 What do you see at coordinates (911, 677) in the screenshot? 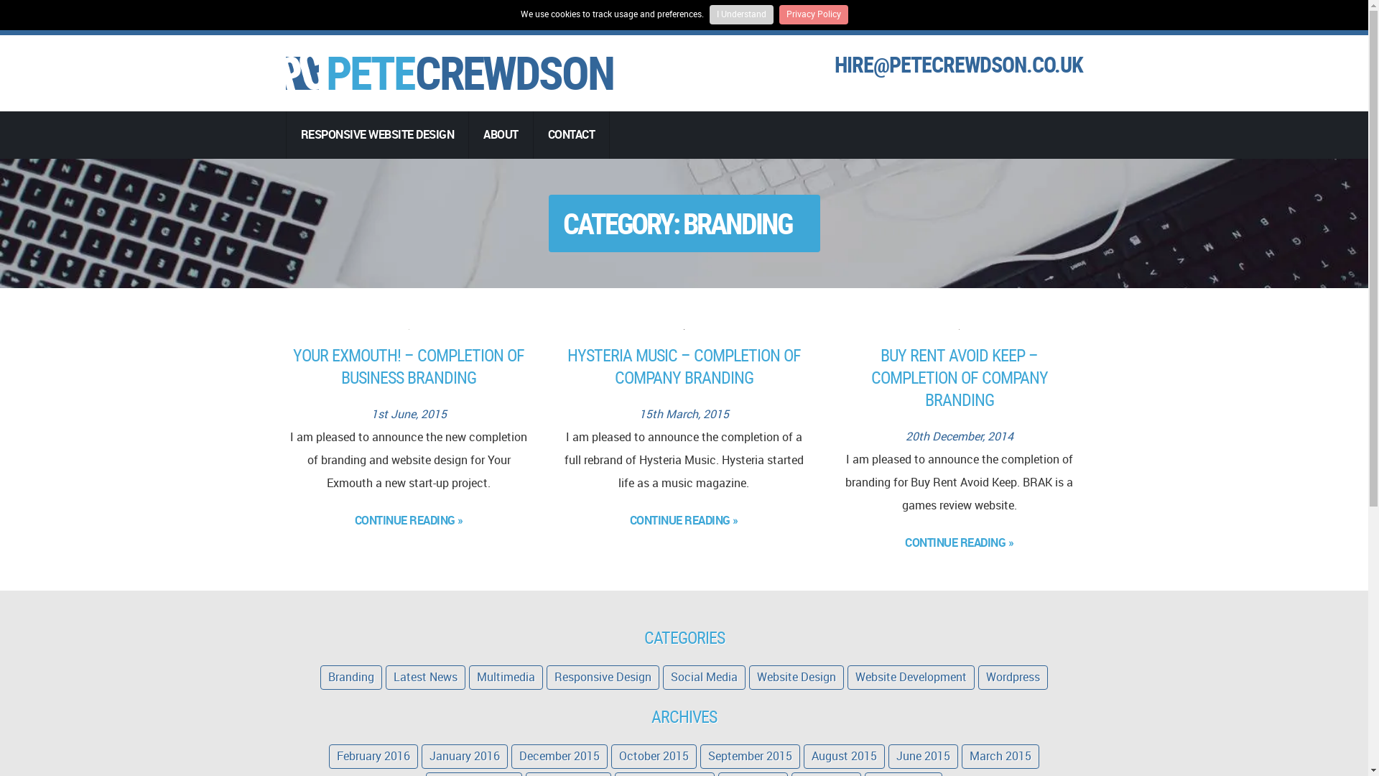
I see `Website Development` at bounding box center [911, 677].